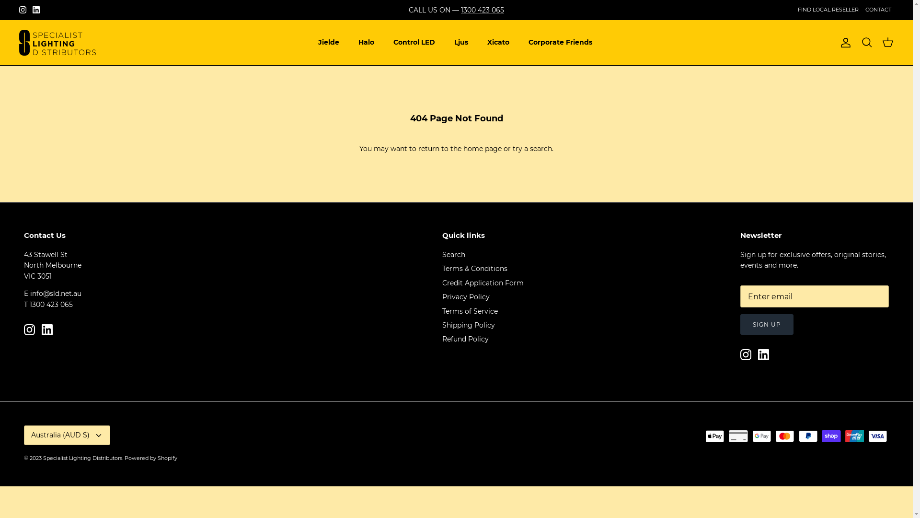 The height and width of the screenshot is (518, 920). Describe the element at coordinates (746, 355) in the screenshot. I see `Instagram` at that location.